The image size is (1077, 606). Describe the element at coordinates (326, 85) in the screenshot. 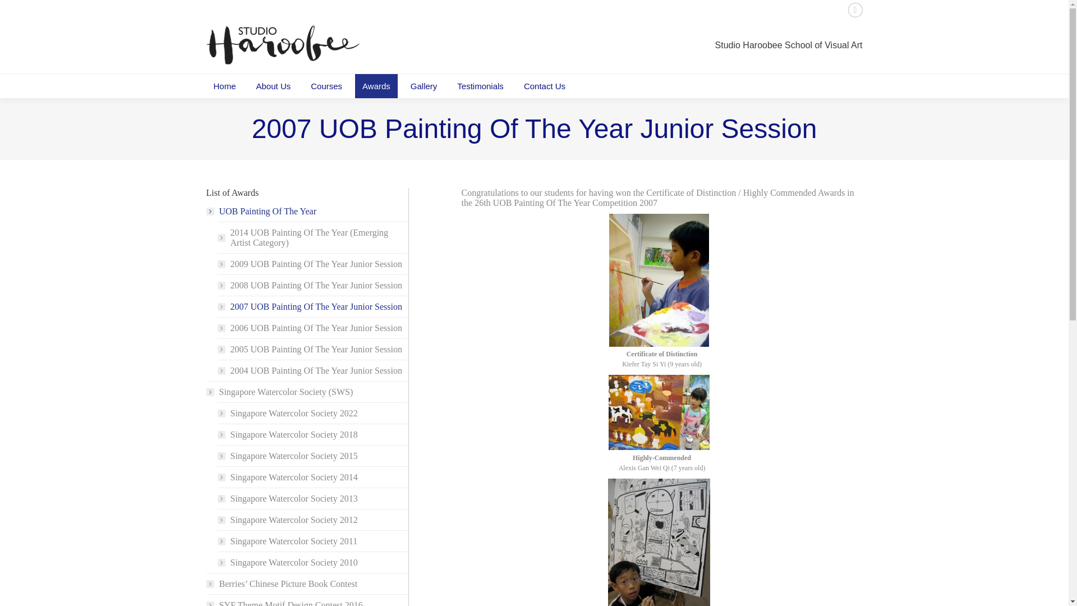

I see `Courses` at that location.